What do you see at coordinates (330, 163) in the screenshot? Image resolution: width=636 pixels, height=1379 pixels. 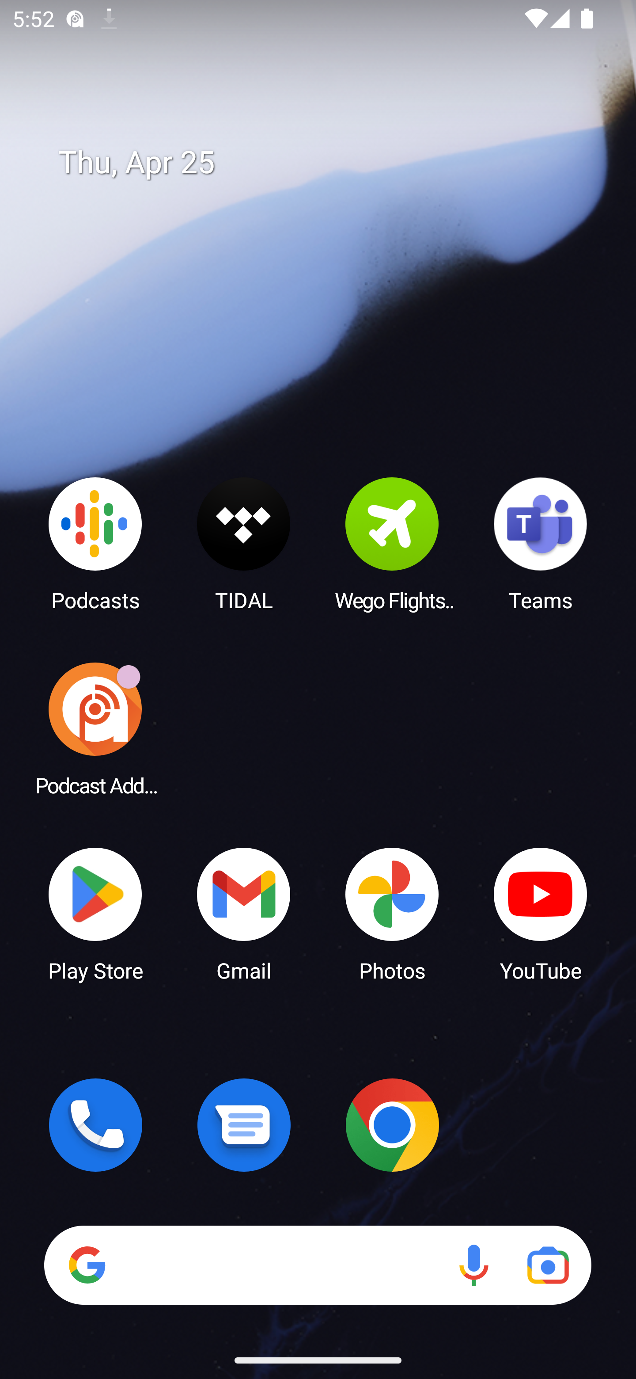 I see `Thu, Apr 25` at bounding box center [330, 163].